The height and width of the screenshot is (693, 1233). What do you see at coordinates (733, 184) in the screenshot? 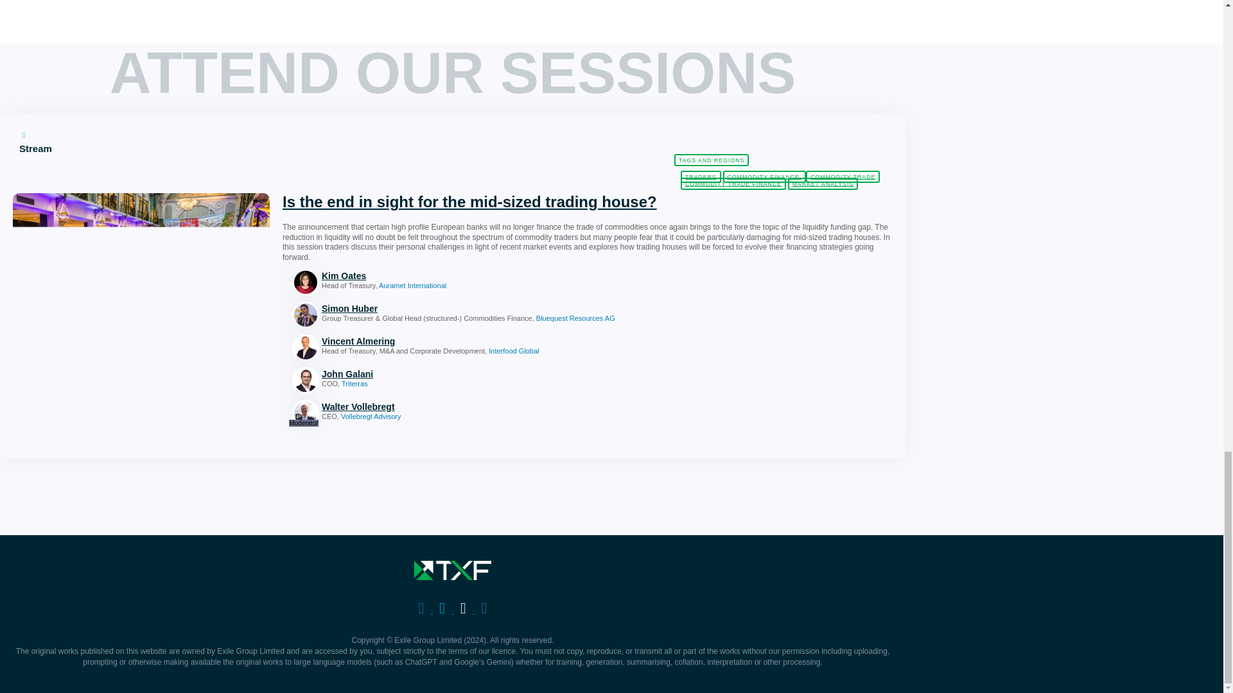
I see `COMMODITY TRADE FINANCE` at bounding box center [733, 184].